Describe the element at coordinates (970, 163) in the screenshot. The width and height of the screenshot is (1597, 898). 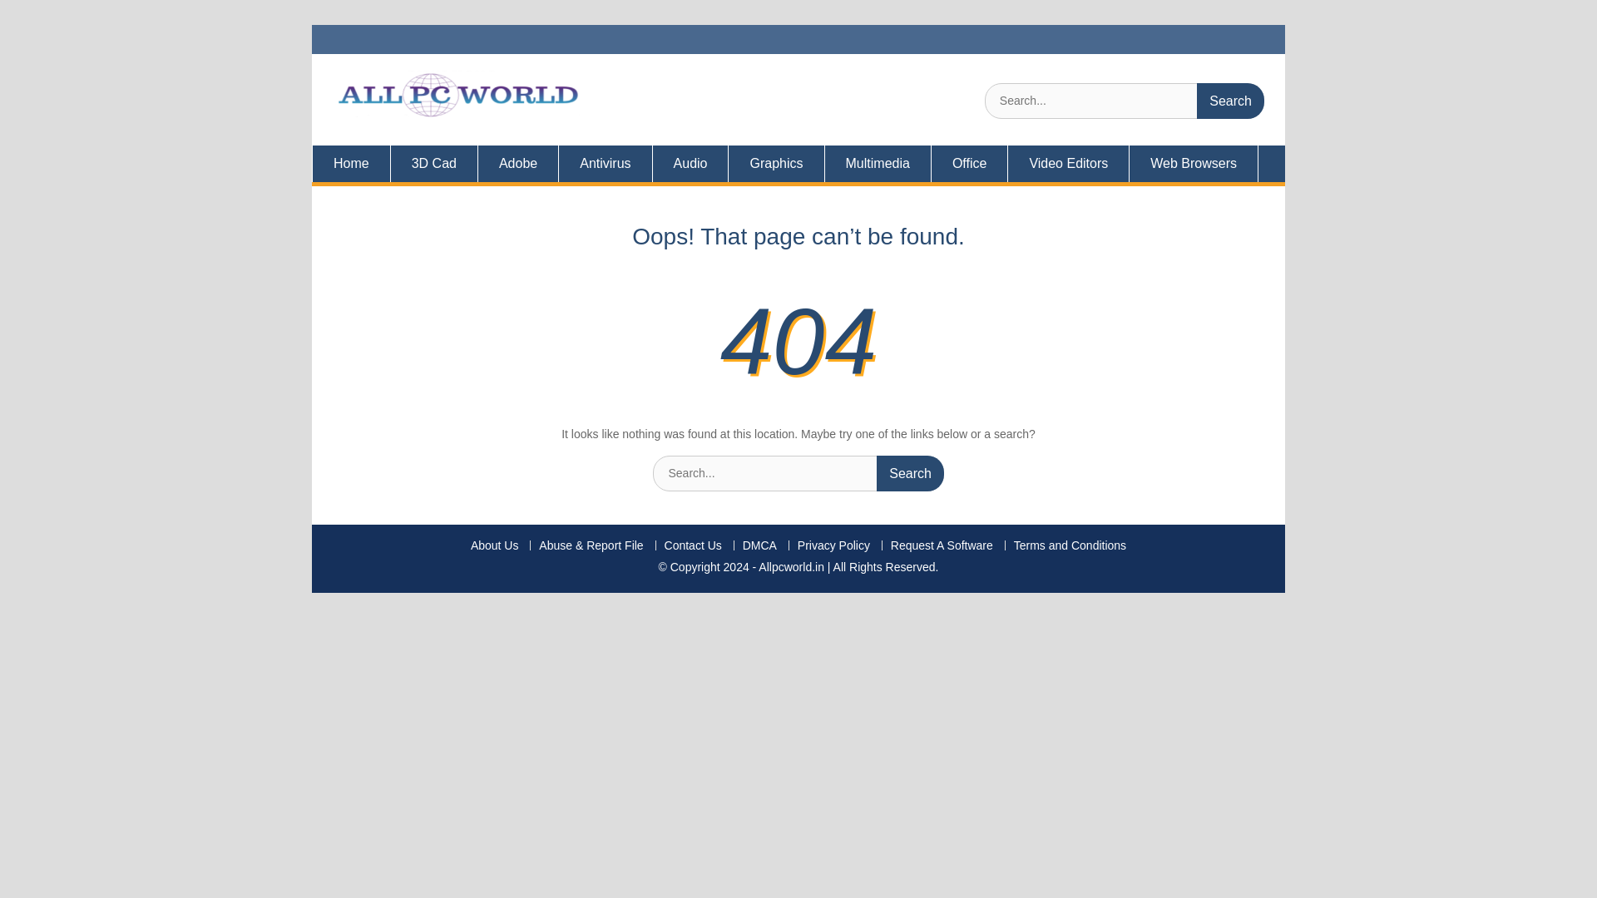
I see `Office` at that location.